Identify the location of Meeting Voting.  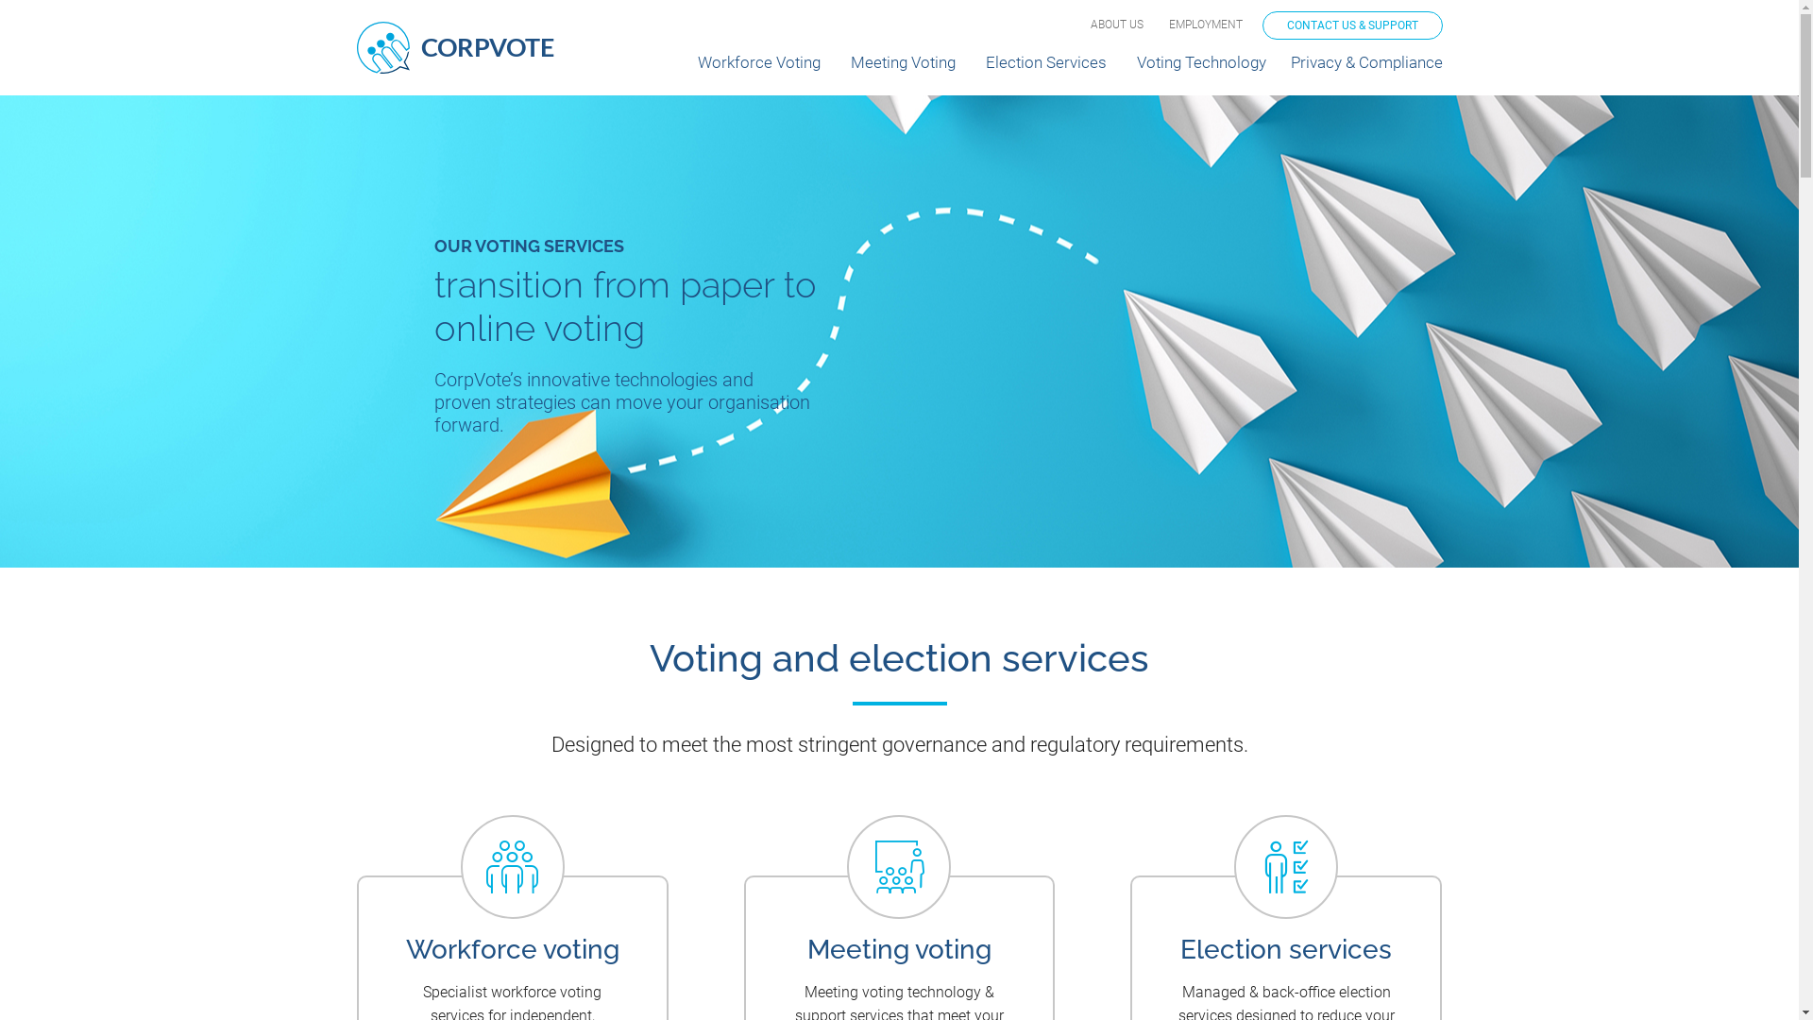
(903, 71).